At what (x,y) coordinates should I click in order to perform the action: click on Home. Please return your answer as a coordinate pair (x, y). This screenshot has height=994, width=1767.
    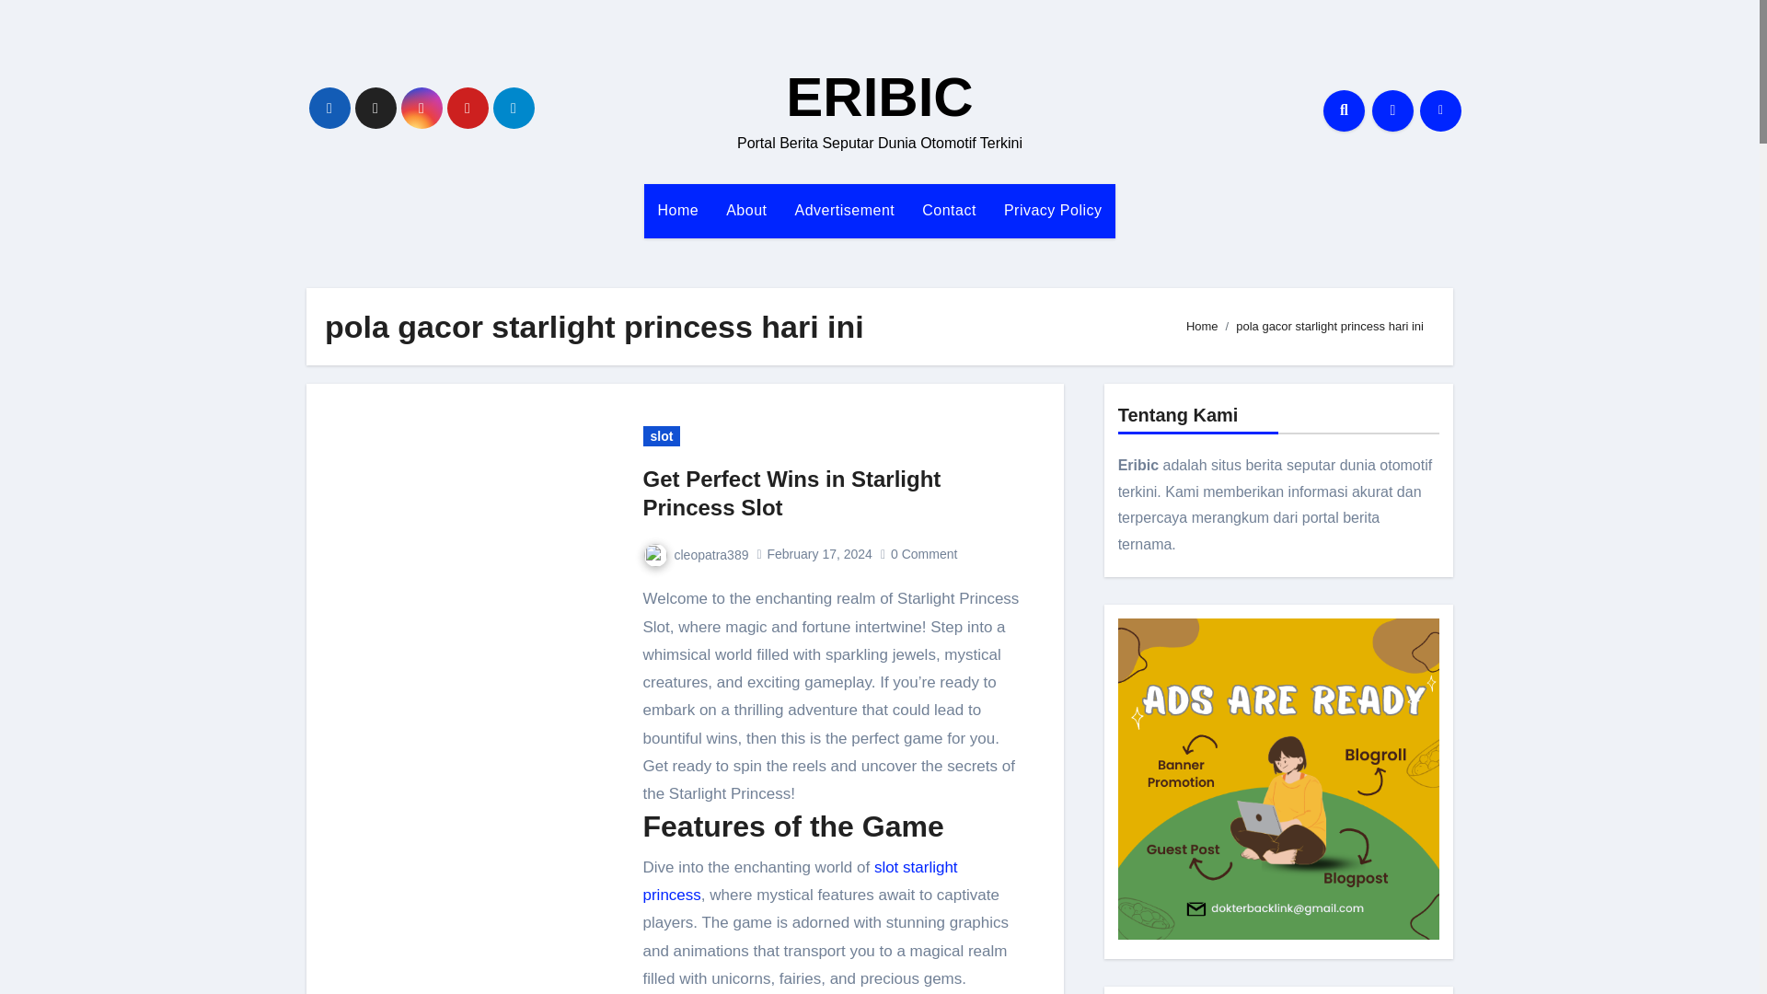
    Looking at the image, I should click on (1202, 326).